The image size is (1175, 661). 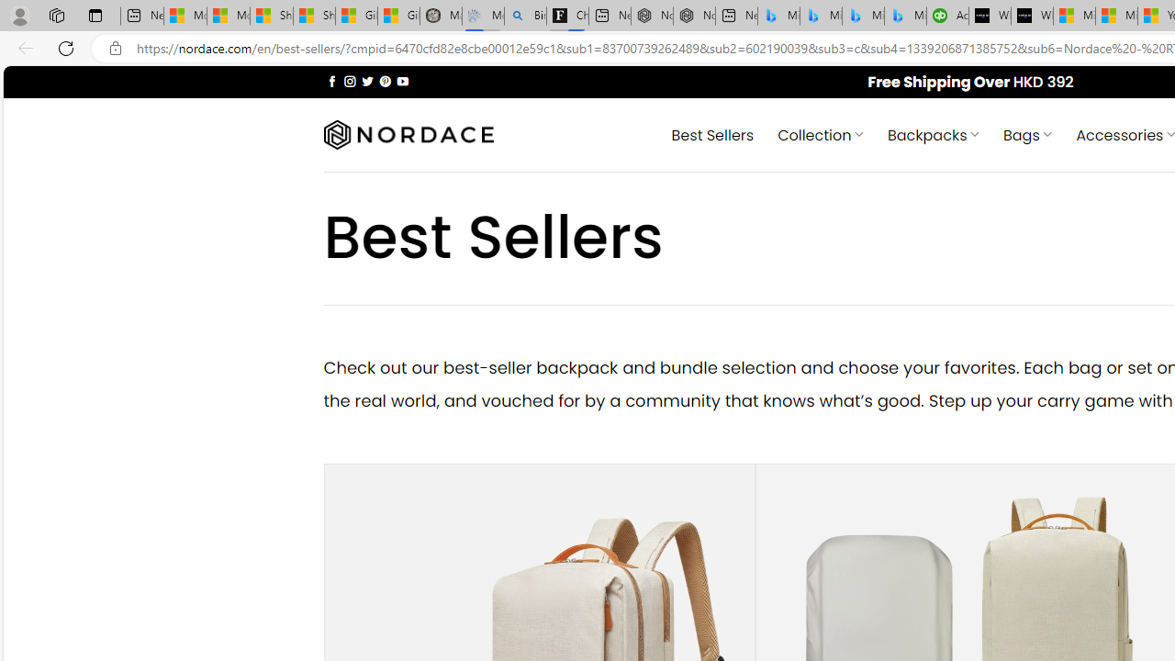 What do you see at coordinates (441, 17) in the screenshot?
I see `Manatee Mortality Statistics | FWC` at bounding box center [441, 17].